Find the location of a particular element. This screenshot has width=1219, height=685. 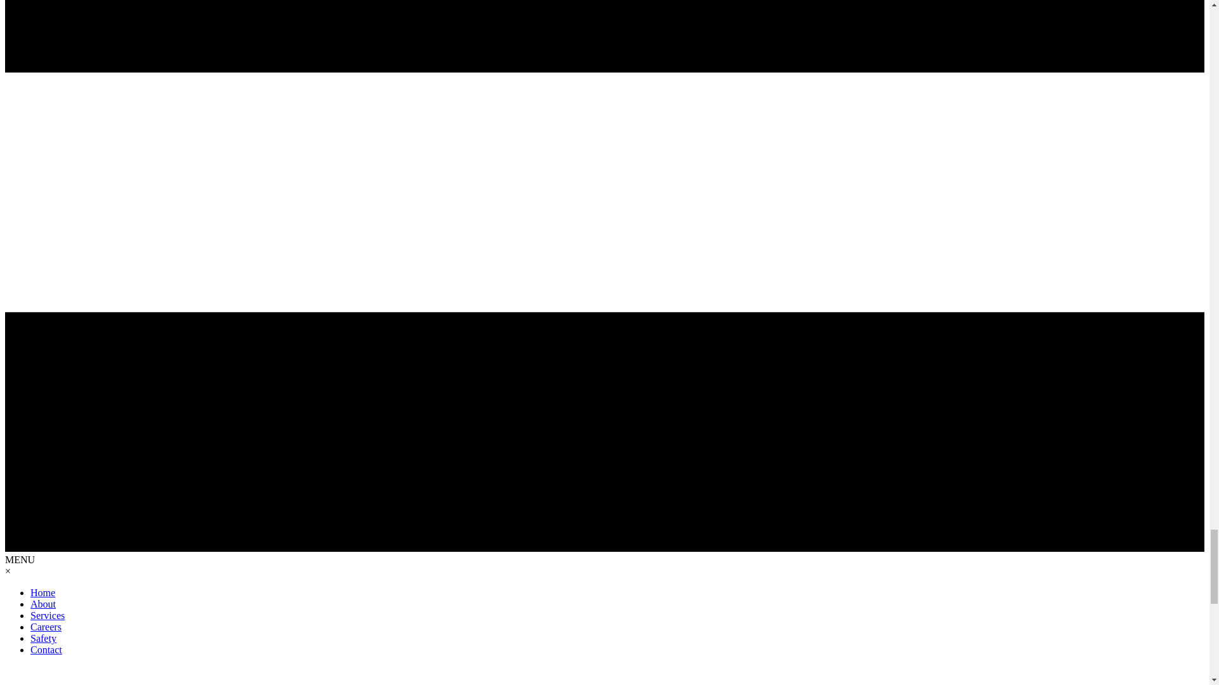

About is located at coordinates (43, 604).